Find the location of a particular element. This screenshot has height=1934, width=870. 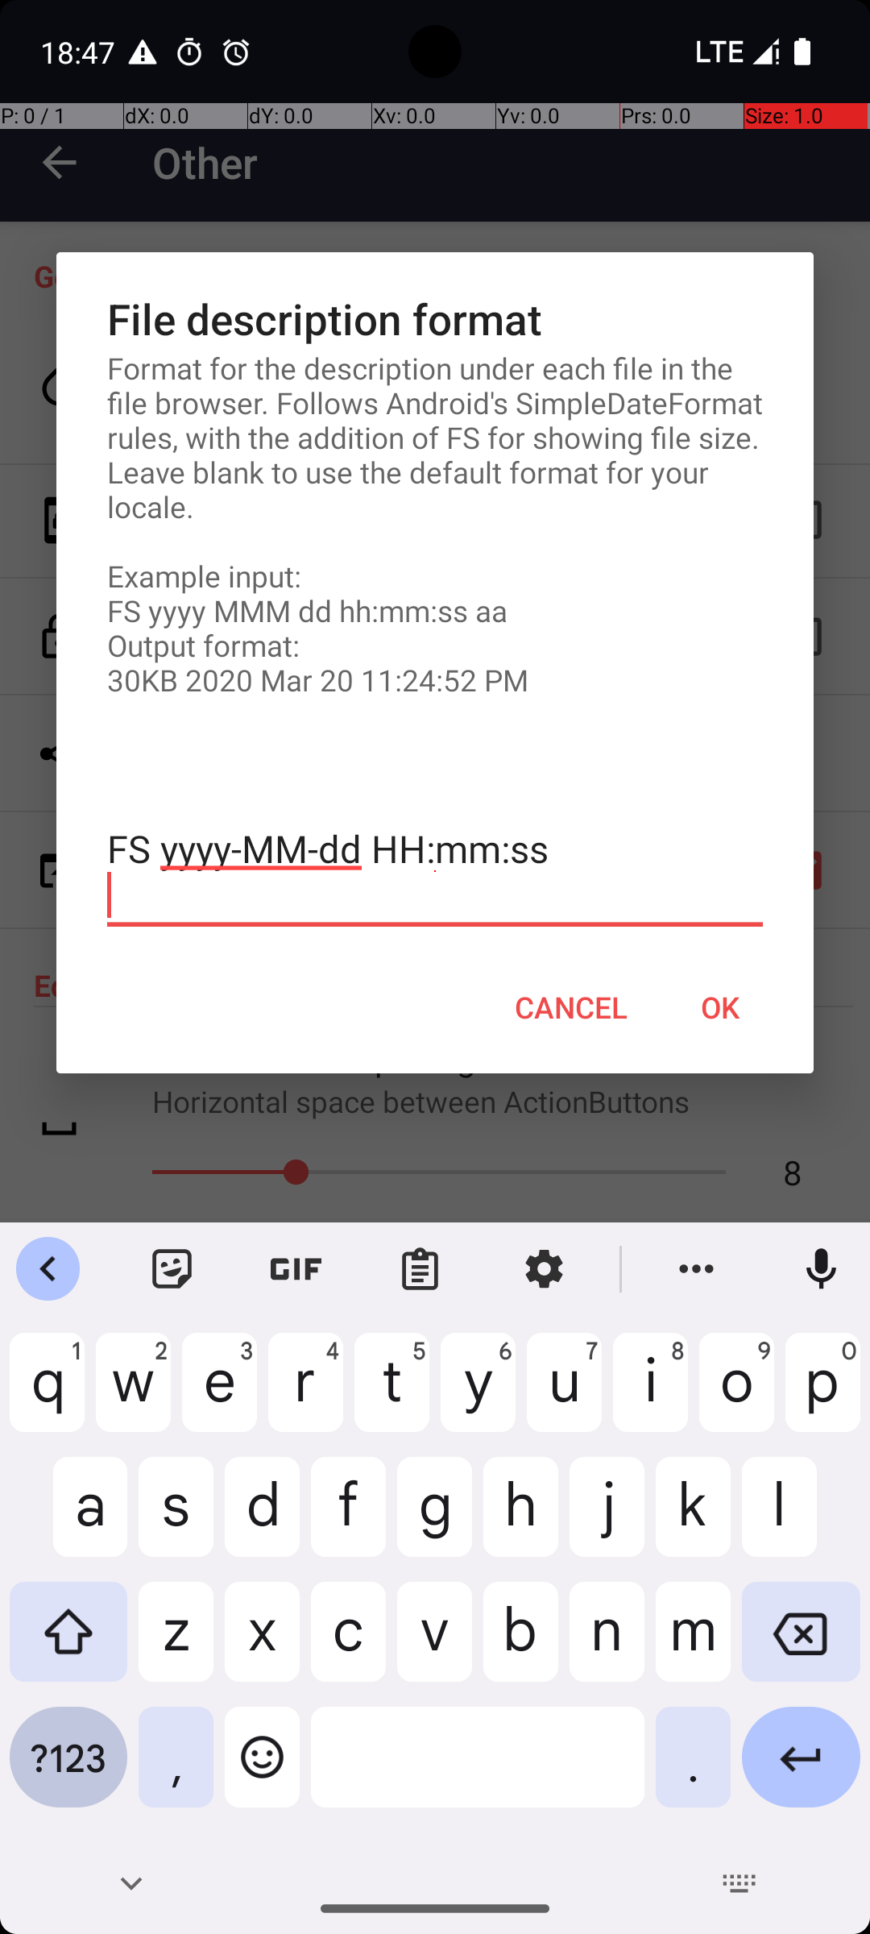

Format for the description under each file in the file browser. Follows Android's SimpleDateFormat rules, with the addition of FS for showing file size. Leave blank to use the default format for your locale.

Example input:
FS yyyy MMM dd hh:mm:ss aa
Output format:
30KB 2020 Mar 20 11:24:52 PM is located at coordinates (435, 524).